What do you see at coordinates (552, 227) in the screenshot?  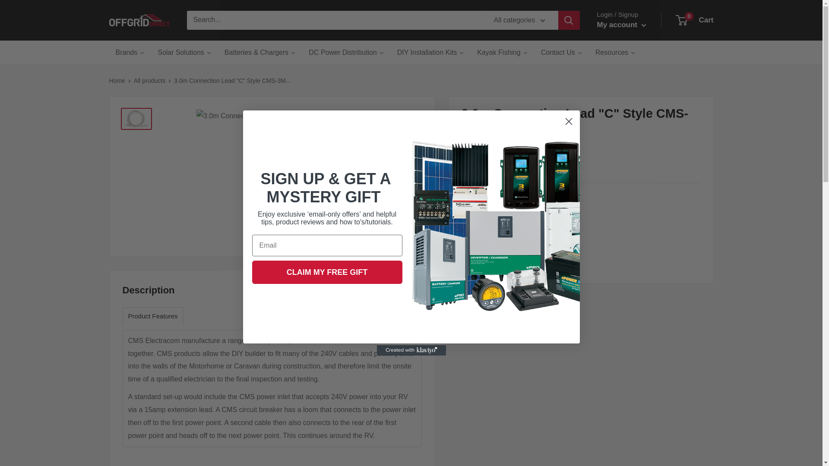 I see `Increase quantity by 1` at bounding box center [552, 227].